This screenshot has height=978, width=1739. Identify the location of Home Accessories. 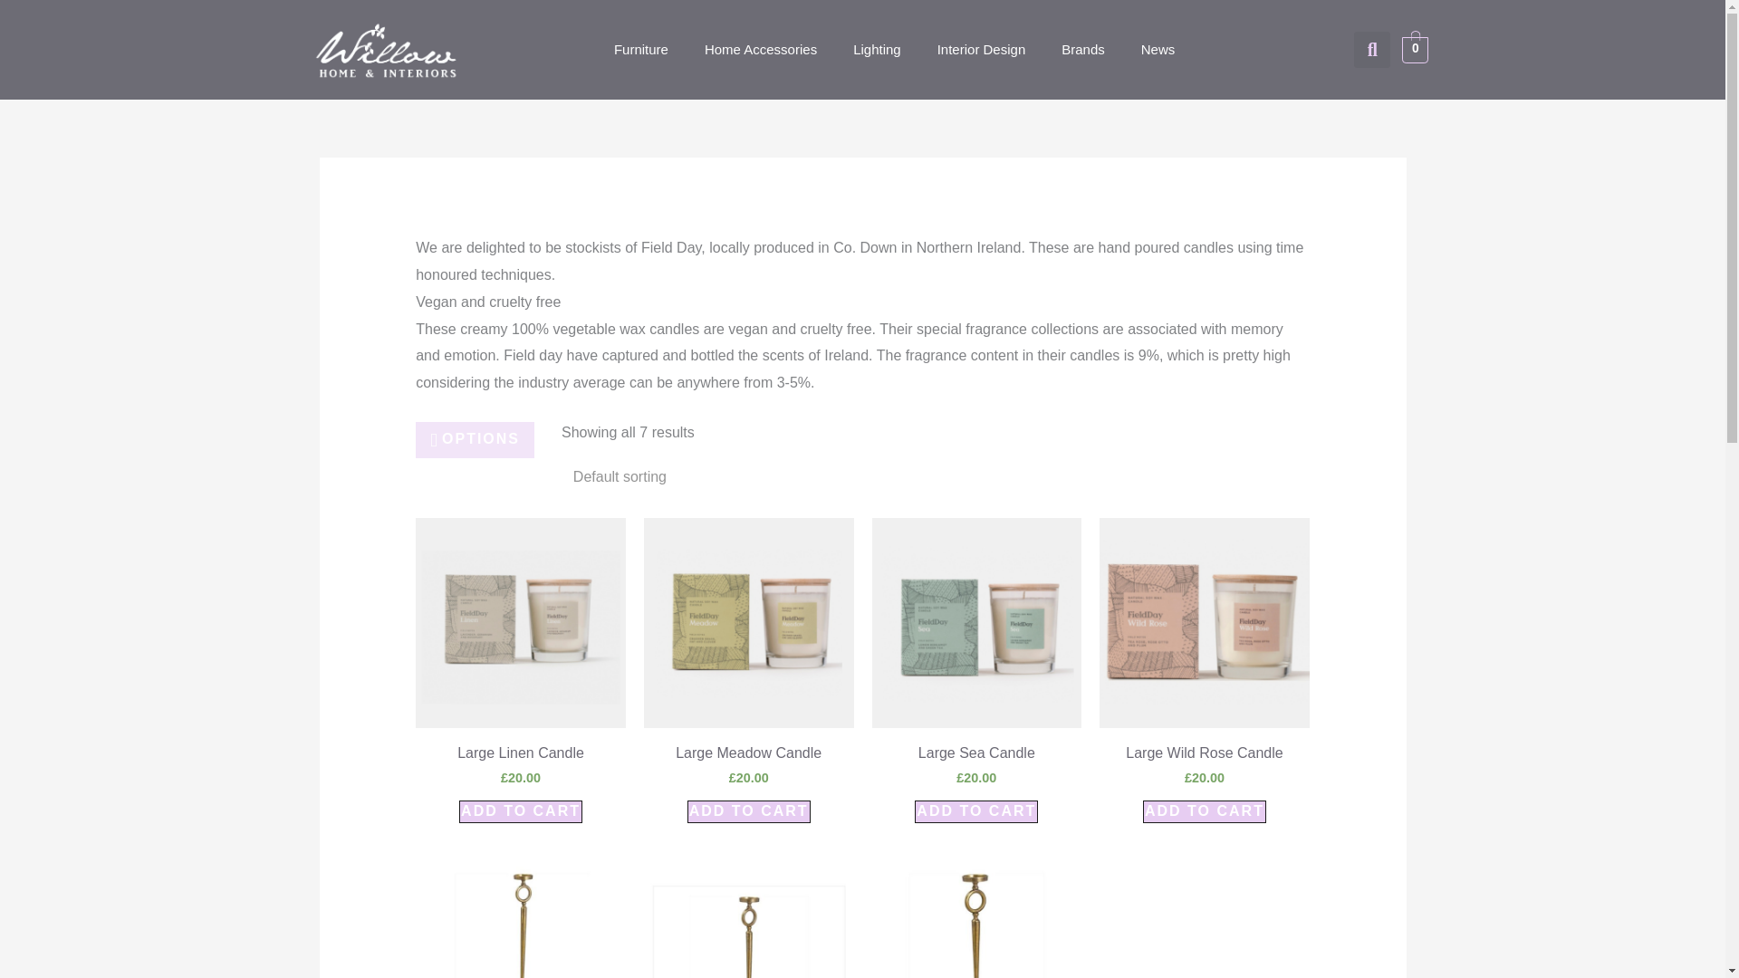
(761, 49).